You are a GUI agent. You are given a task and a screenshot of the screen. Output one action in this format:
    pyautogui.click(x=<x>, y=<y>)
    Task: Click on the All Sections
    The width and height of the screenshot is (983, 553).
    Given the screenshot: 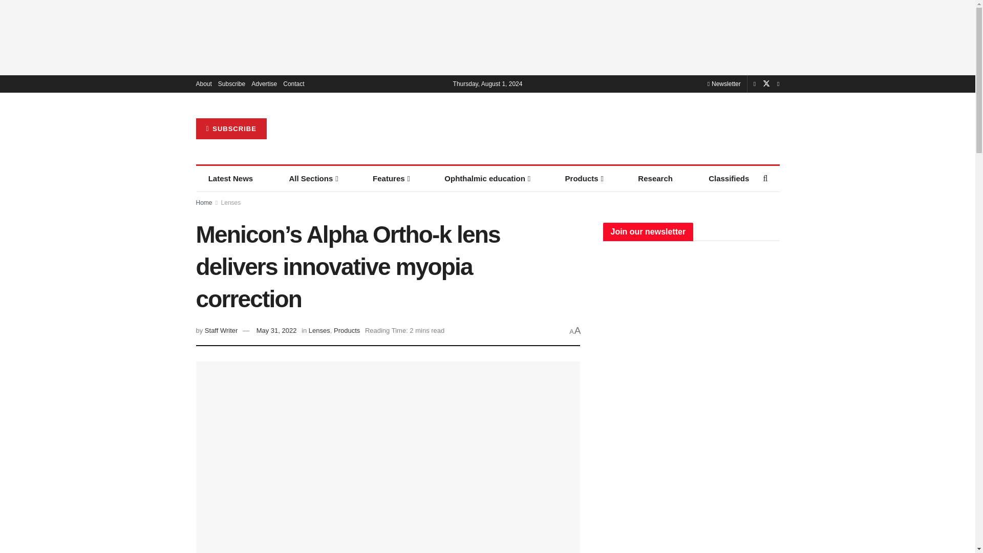 What is the action you would take?
    pyautogui.click(x=312, y=178)
    